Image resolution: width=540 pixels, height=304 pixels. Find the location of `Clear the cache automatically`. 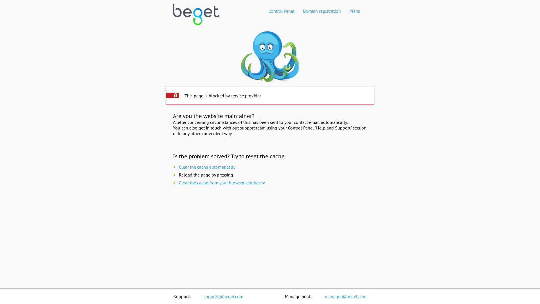

Clear the cache automatically is located at coordinates (207, 167).